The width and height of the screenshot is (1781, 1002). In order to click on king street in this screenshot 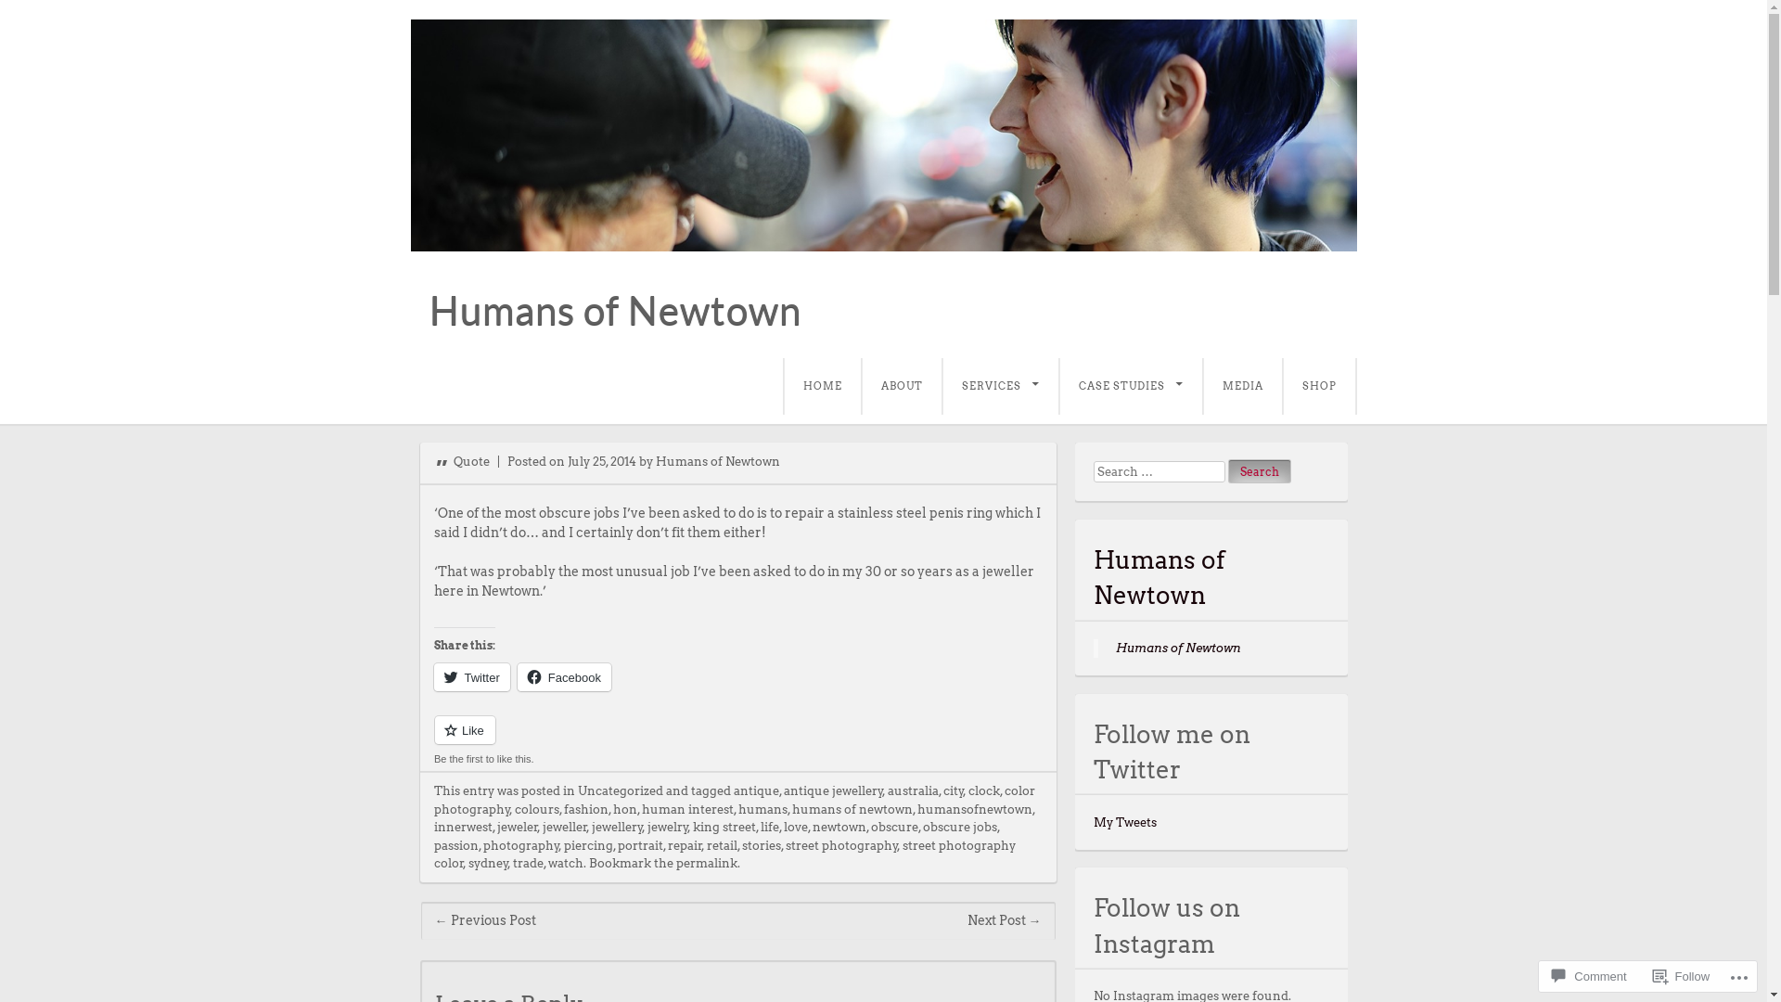, I will do `click(724, 828)`.